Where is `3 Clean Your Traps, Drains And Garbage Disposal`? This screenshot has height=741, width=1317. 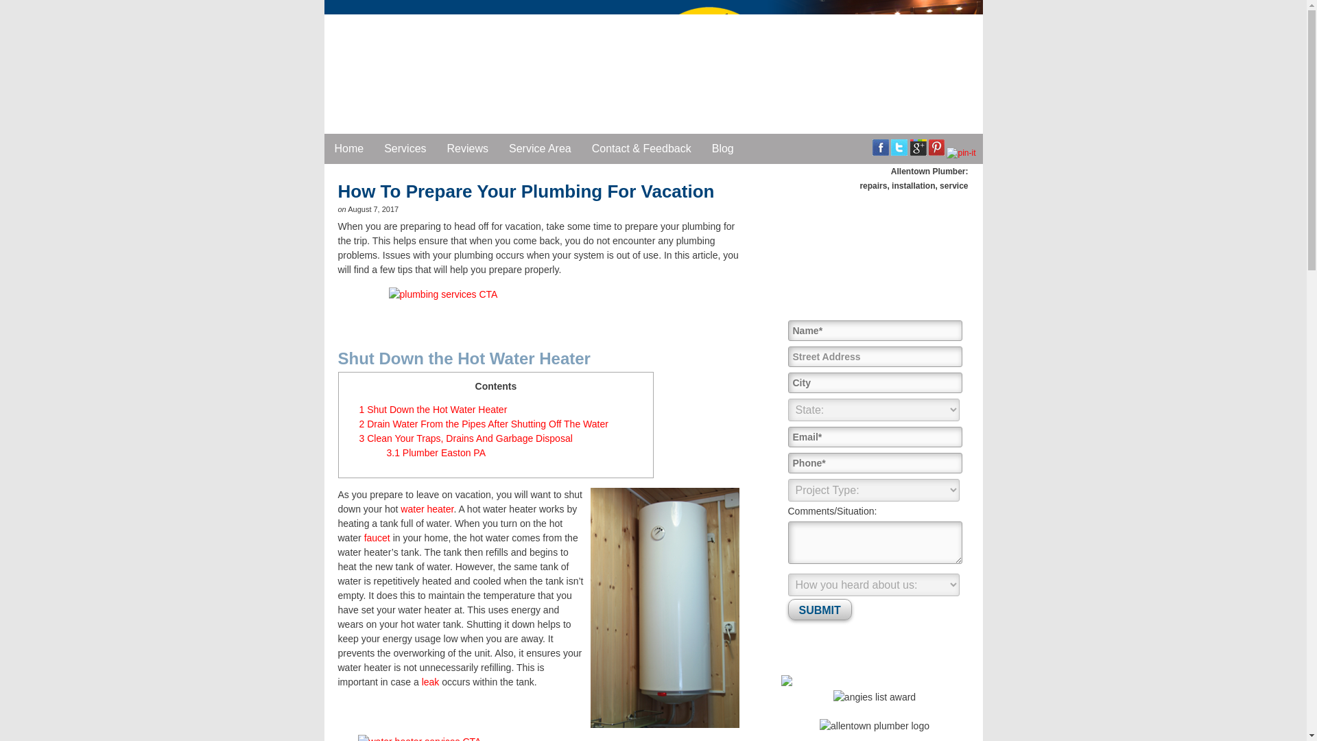 3 Clean Your Traps, Drains And Garbage Disposal is located at coordinates (466, 438).